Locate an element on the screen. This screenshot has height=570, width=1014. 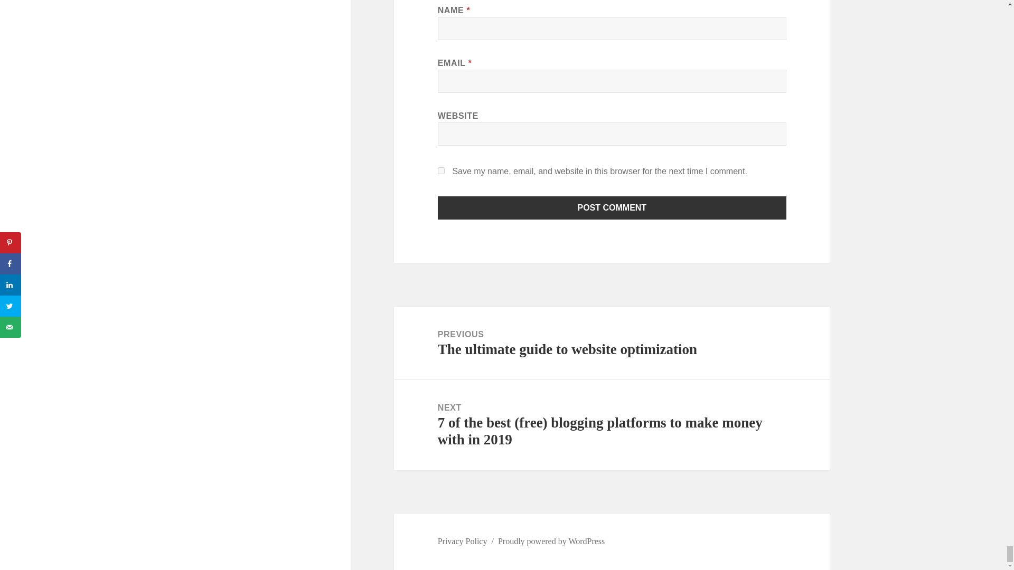
Post Comment is located at coordinates (612, 207).